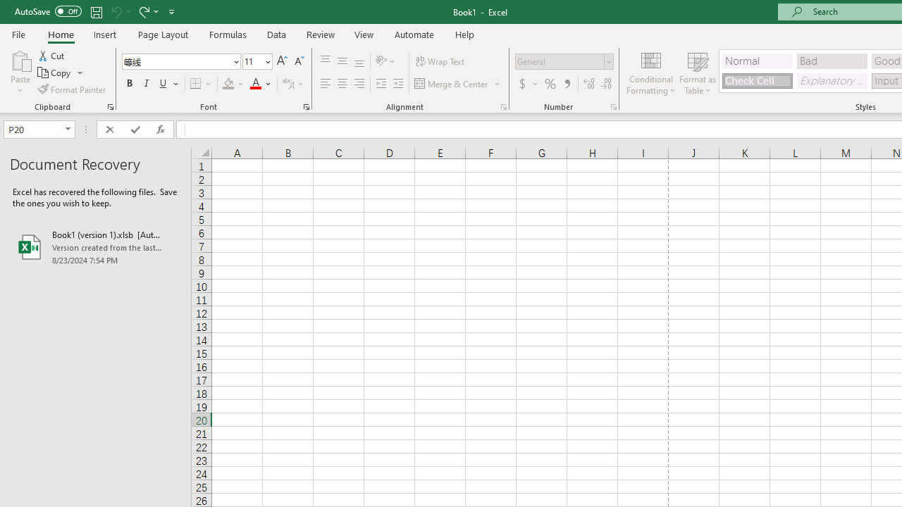 This screenshot has height=507, width=902. What do you see at coordinates (196, 84) in the screenshot?
I see `Bottom Border` at bounding box center [196, 84].